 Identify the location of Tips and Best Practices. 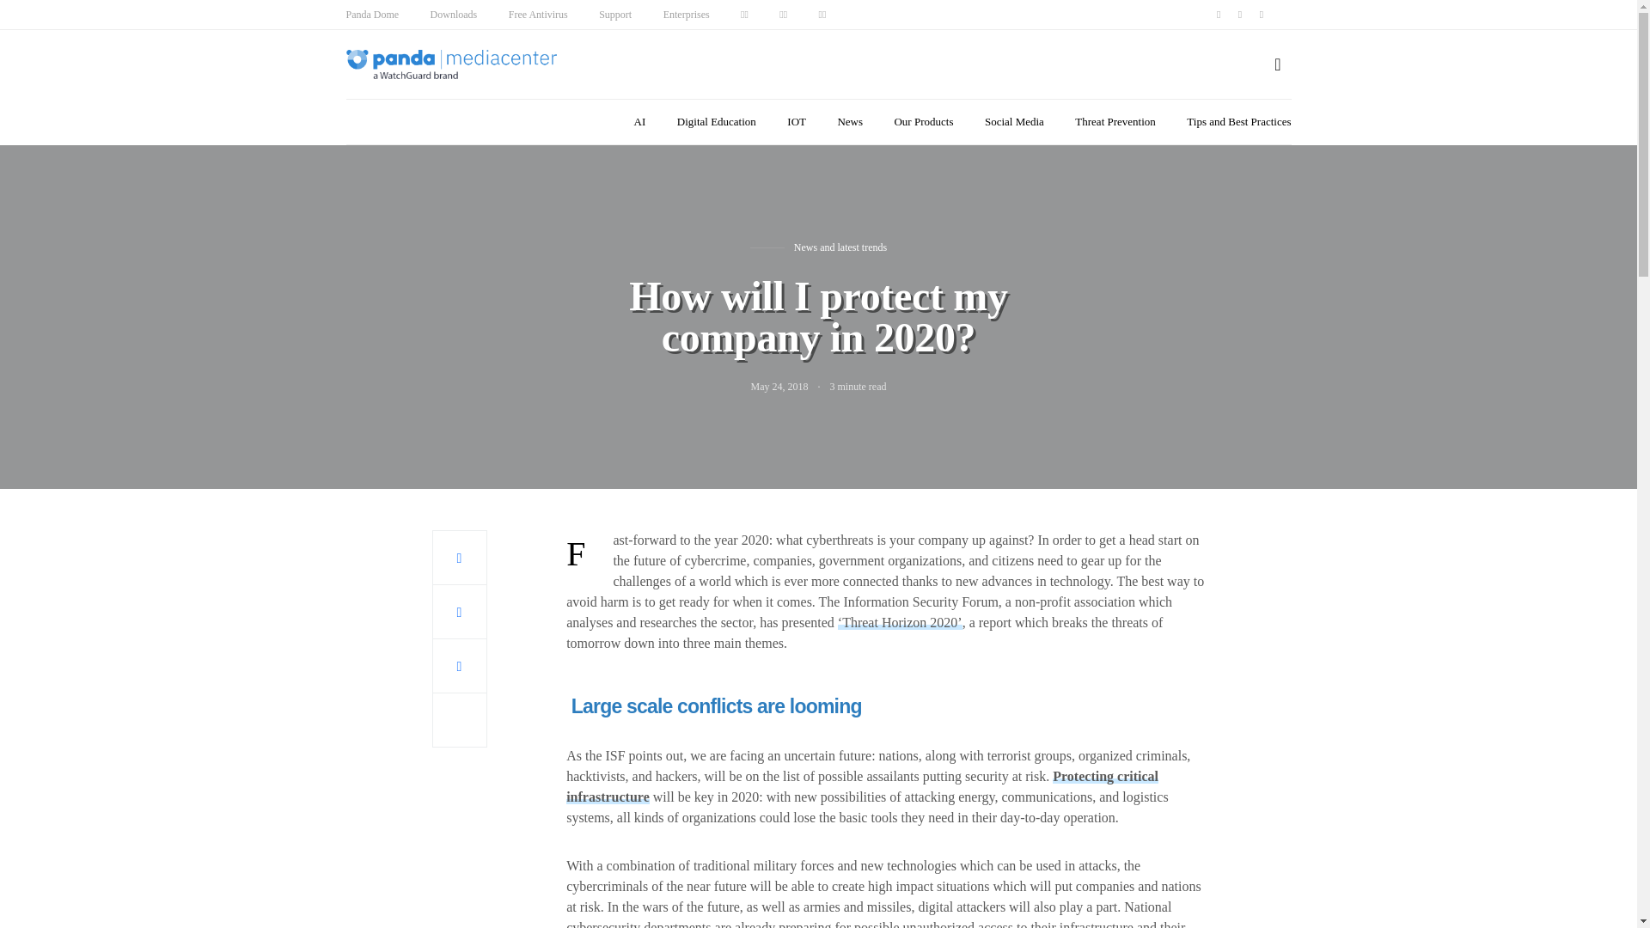
(1237, 122).